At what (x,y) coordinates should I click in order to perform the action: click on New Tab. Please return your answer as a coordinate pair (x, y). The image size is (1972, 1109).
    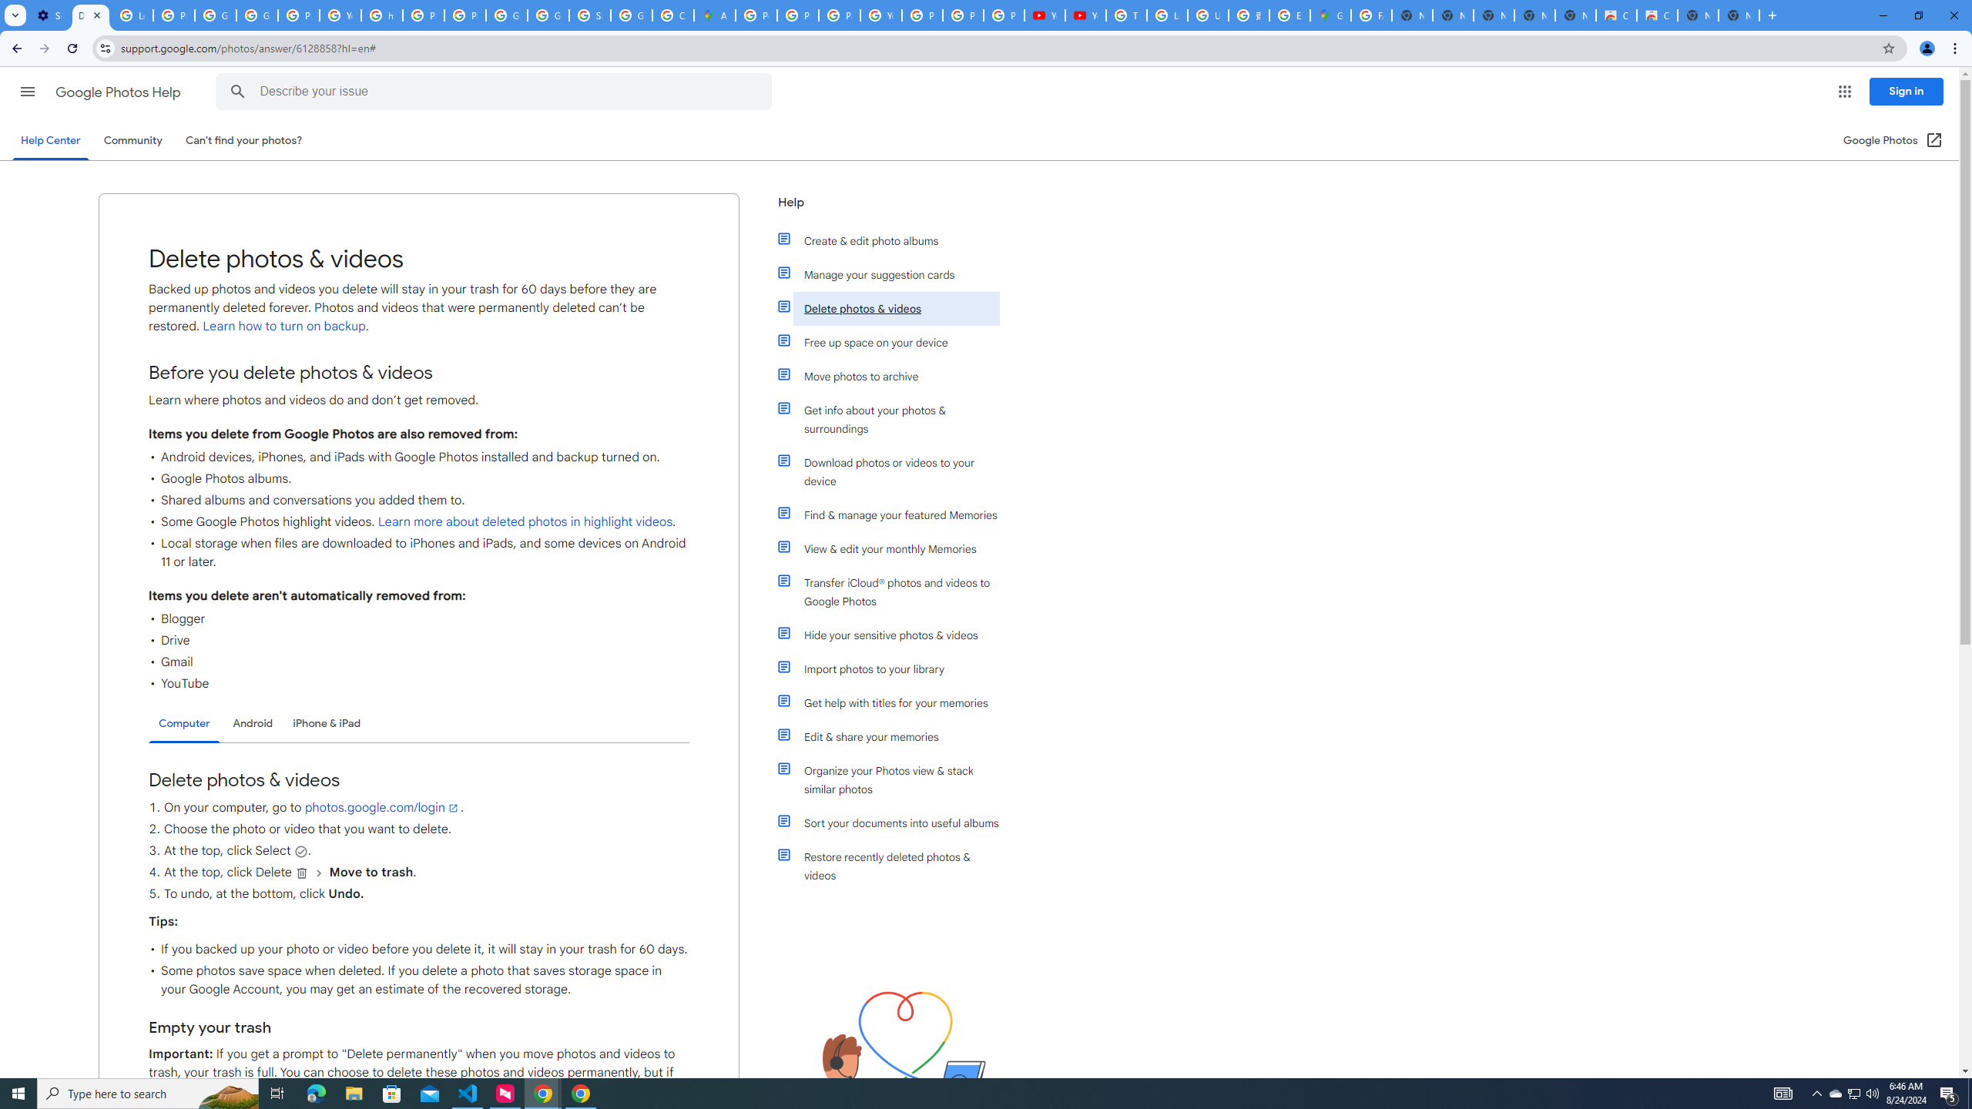
    Looking at the image, I should click on (1739, 15).